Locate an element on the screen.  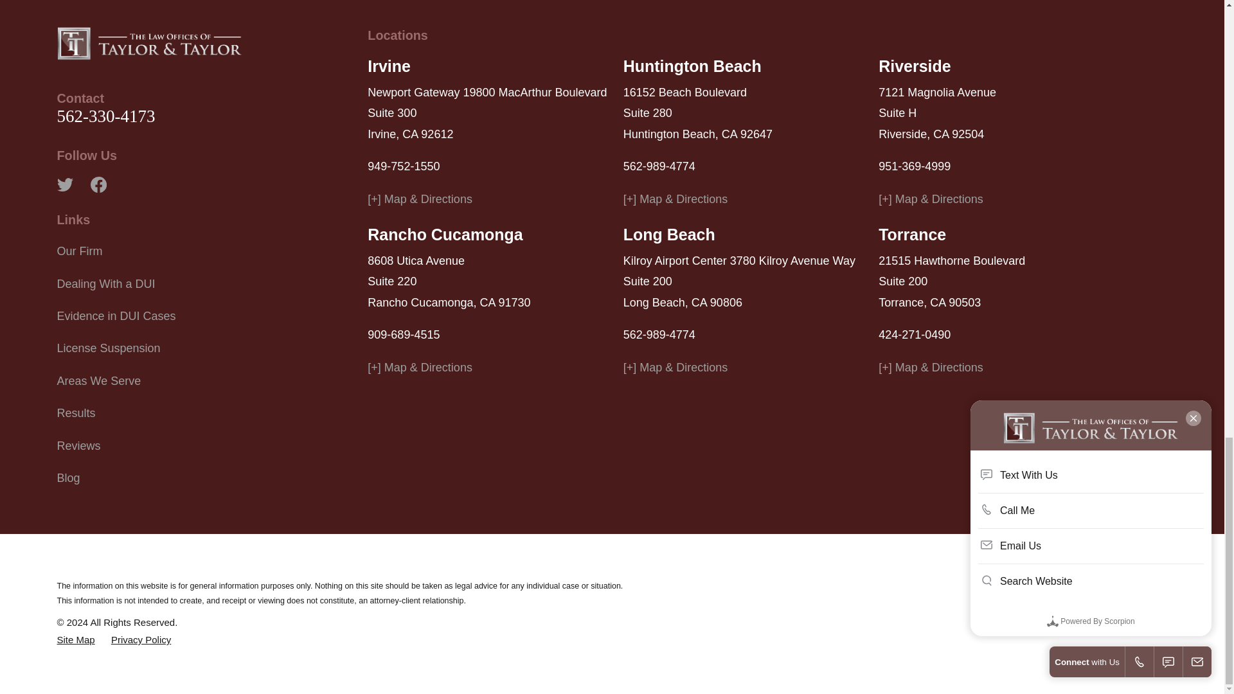
Facebook is located at coordinates (98, 185).